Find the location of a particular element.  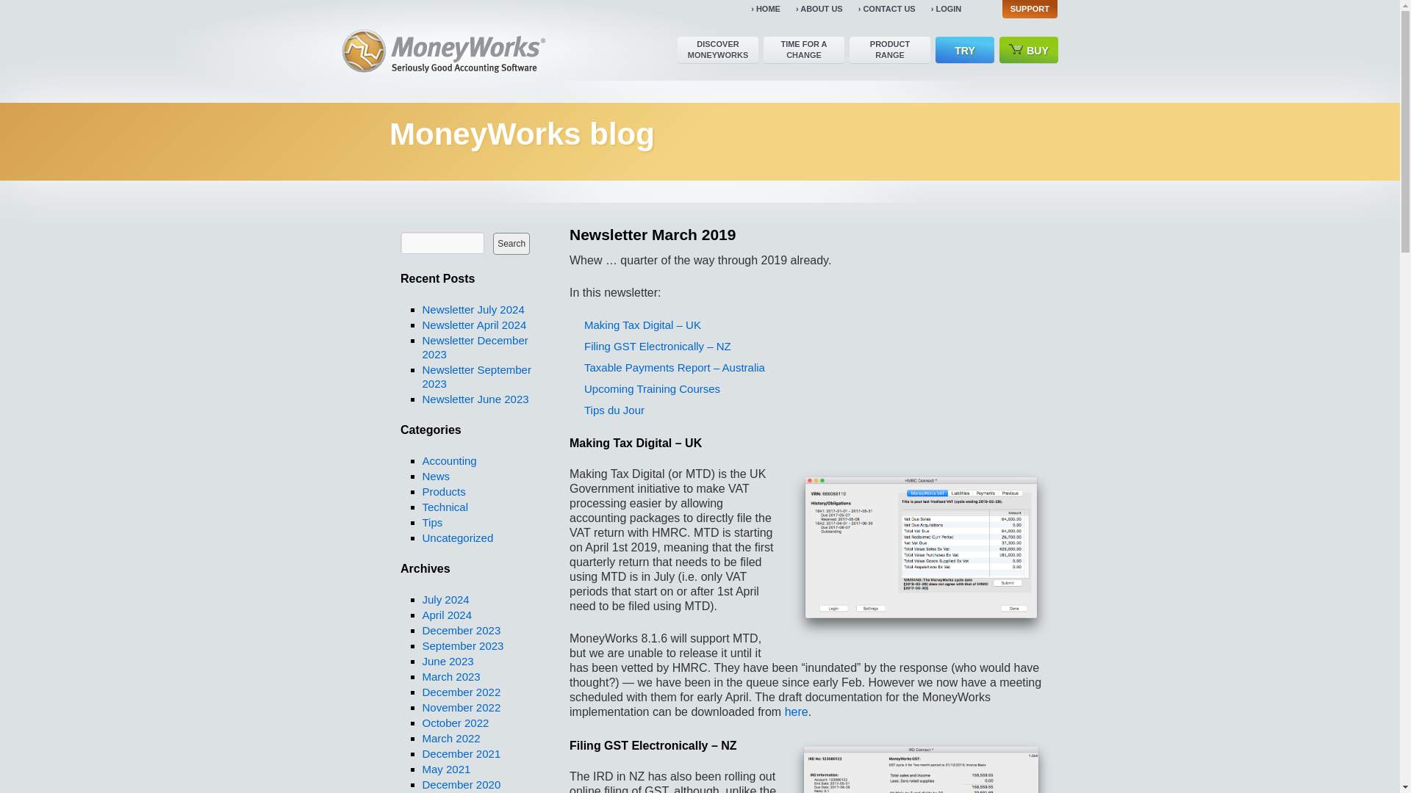

September 2023 is located at coordinates (463, 645).